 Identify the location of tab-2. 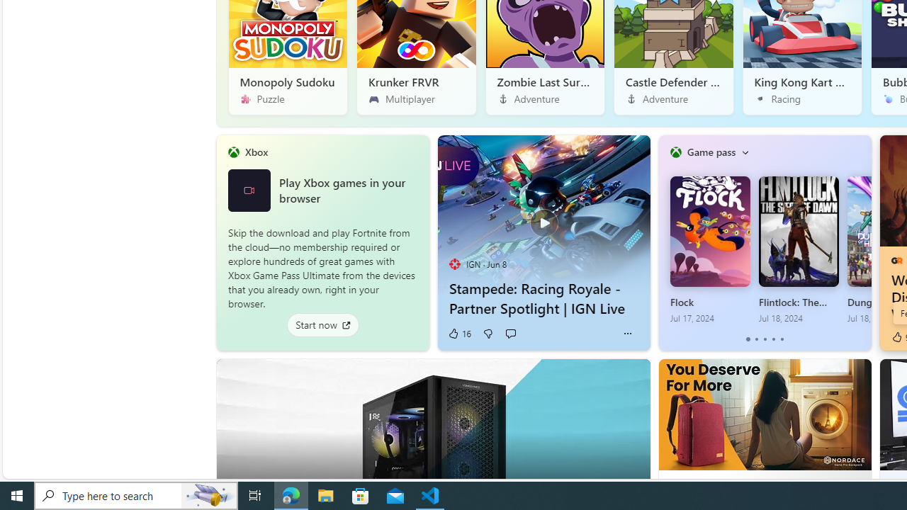
(764, 339).